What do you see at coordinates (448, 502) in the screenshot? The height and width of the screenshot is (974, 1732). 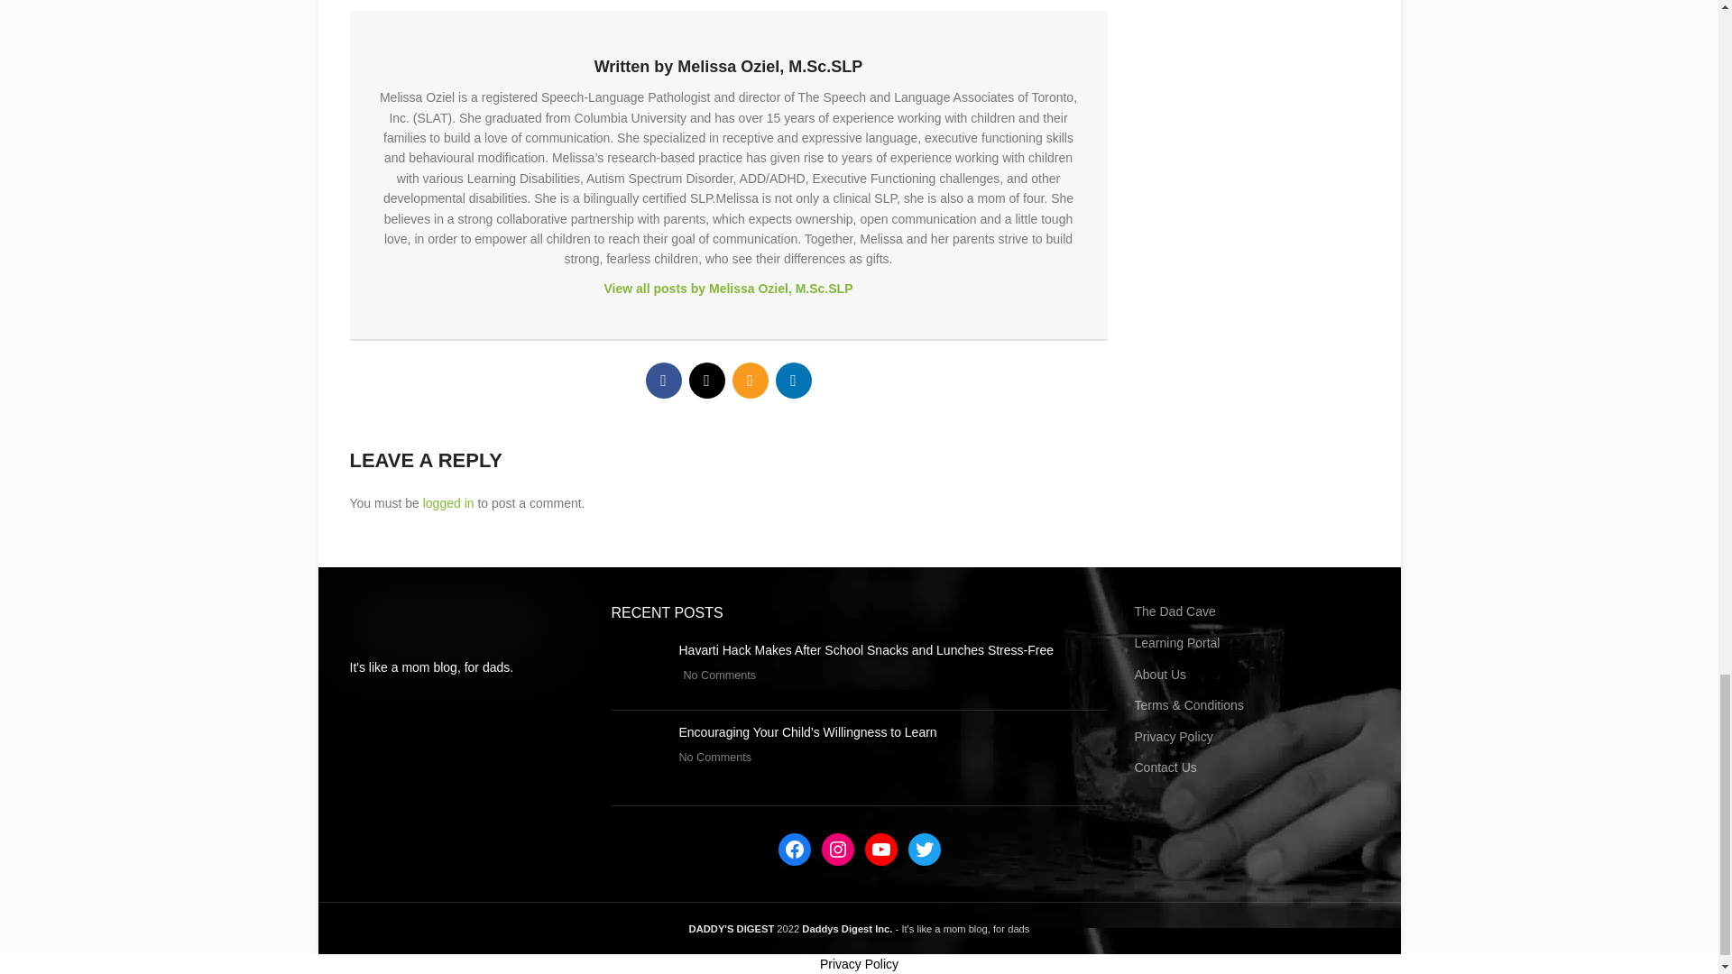 I see `logged in` at bounding box center [448, 502].